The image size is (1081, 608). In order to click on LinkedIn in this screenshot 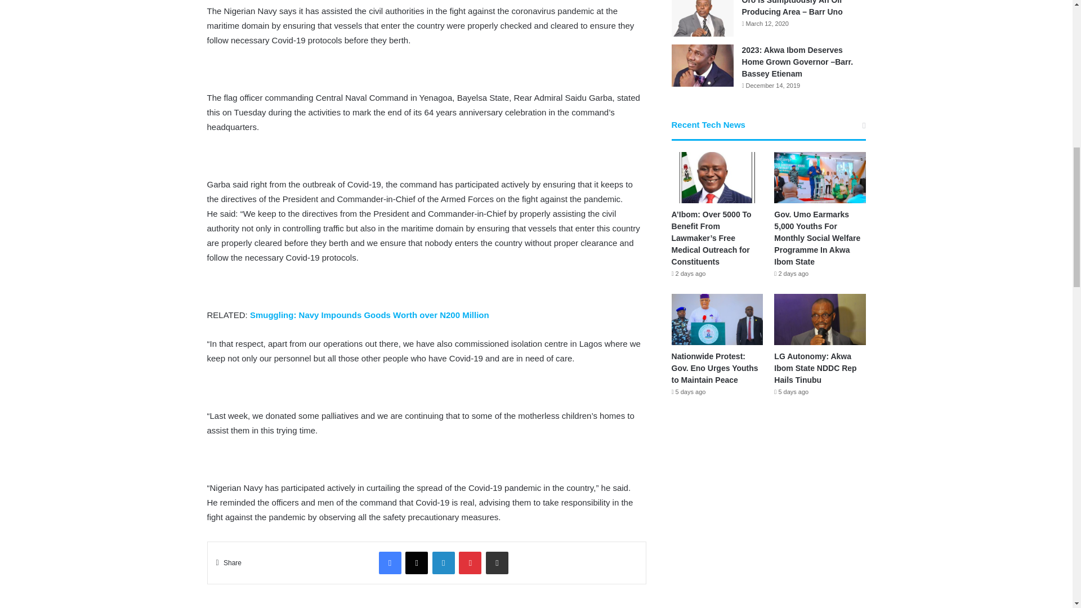, I will do `click(444, 562)`.